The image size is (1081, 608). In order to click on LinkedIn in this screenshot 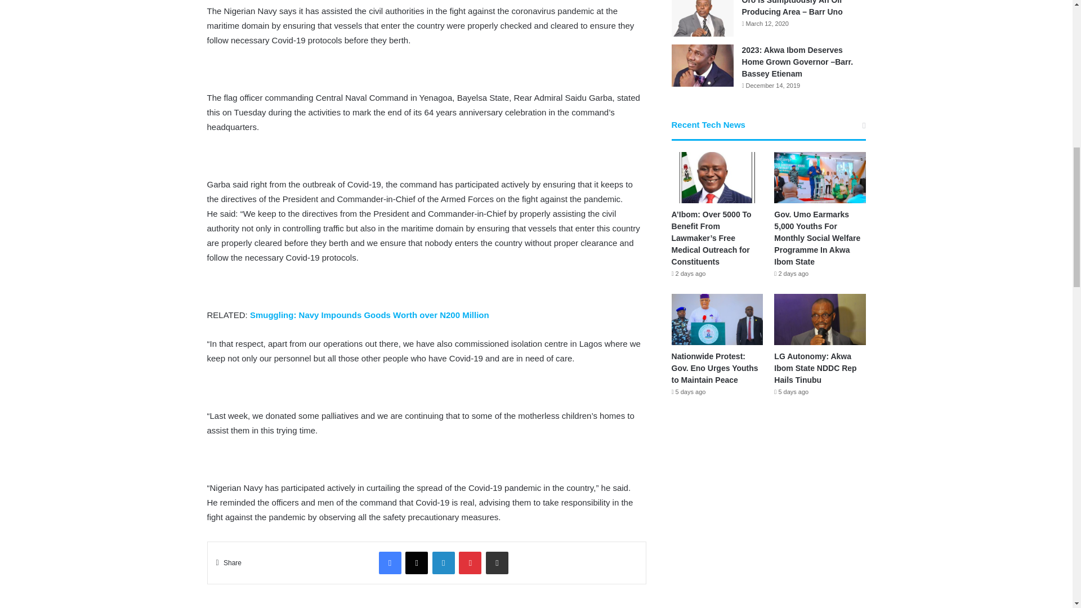, I will do `click(444, 562)`.